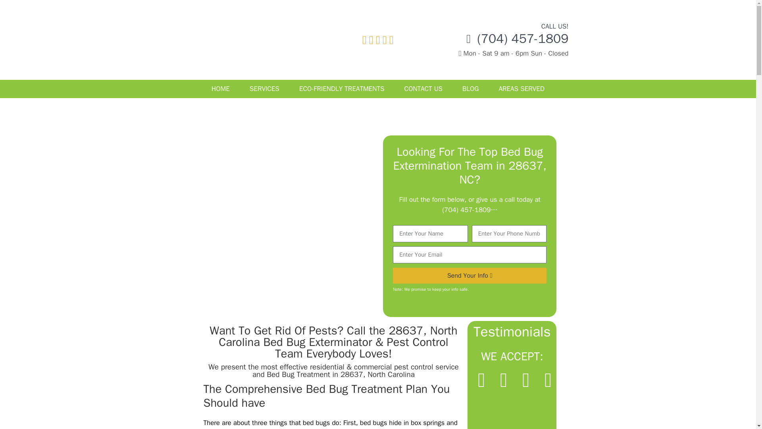 This screenshot has height=429, width=762. What do you see at coordinates (221, 89) in the screenshot?
I see `HOME` at bounding box center [221, 89].